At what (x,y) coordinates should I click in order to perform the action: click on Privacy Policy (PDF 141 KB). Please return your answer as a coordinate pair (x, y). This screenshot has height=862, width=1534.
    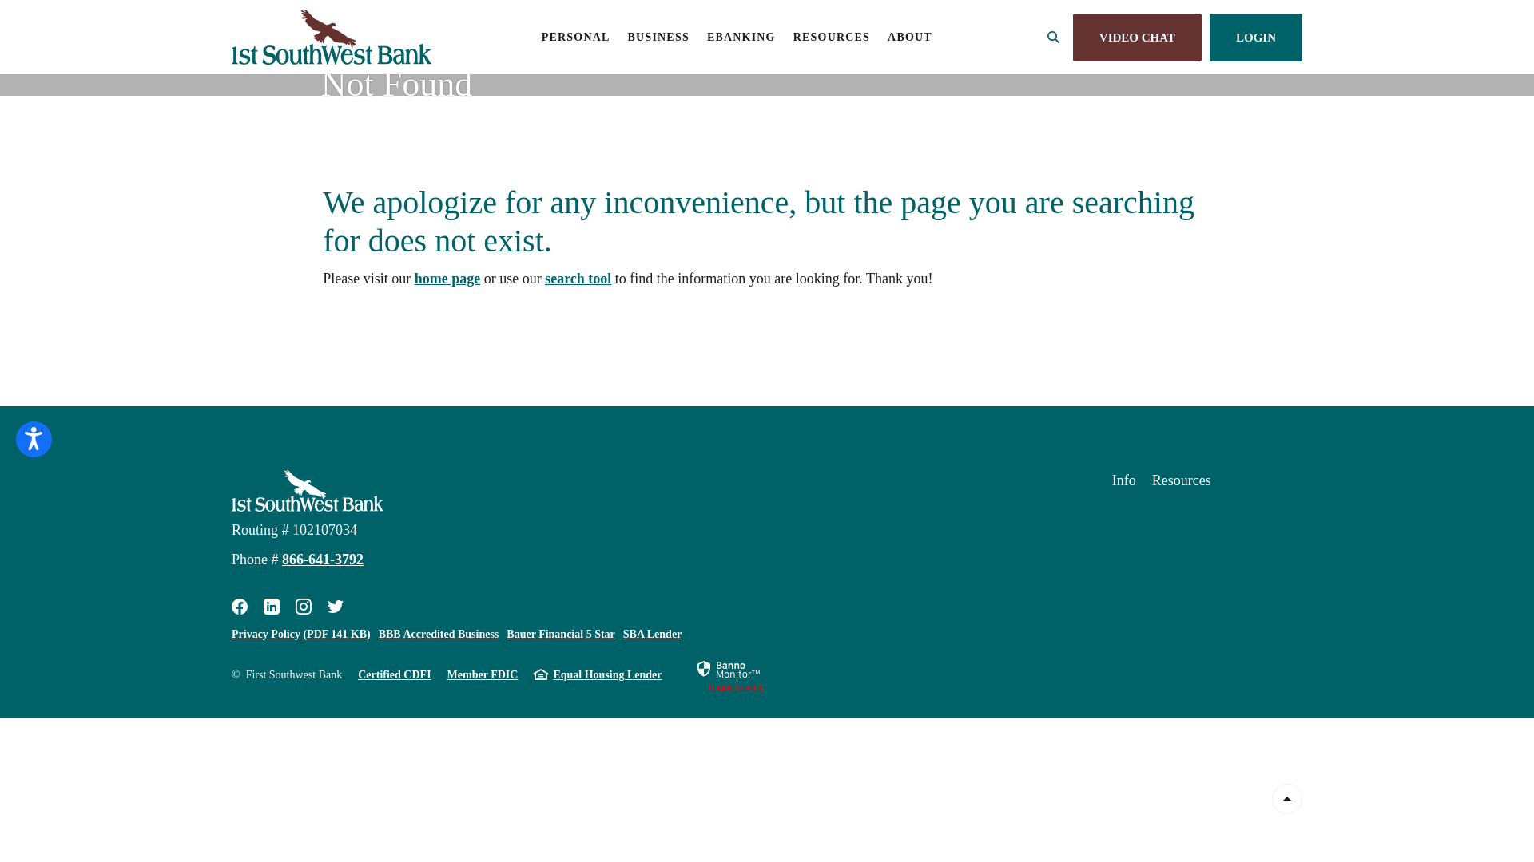
    Looking at the image, I should click on (301, 634).